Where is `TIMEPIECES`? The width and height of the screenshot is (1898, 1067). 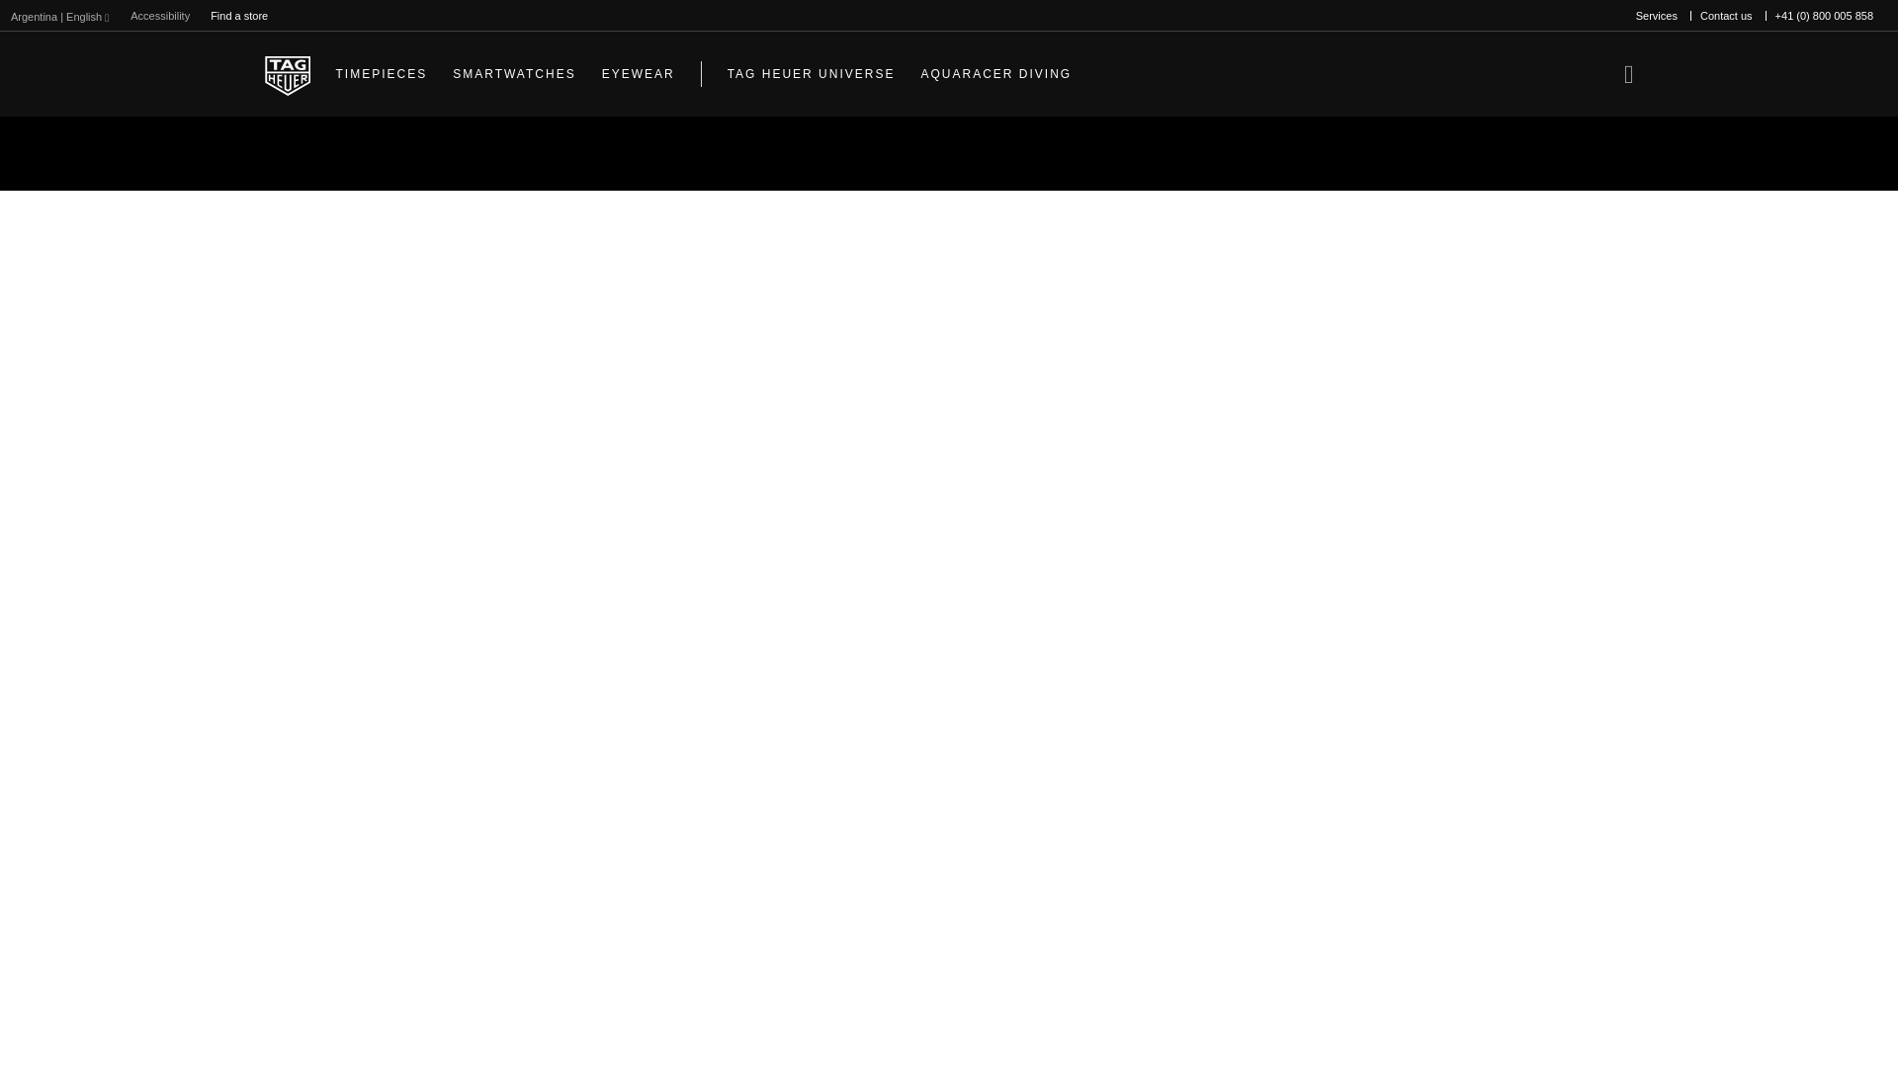 TIMEPIECES is located at coordinates (382, 73).